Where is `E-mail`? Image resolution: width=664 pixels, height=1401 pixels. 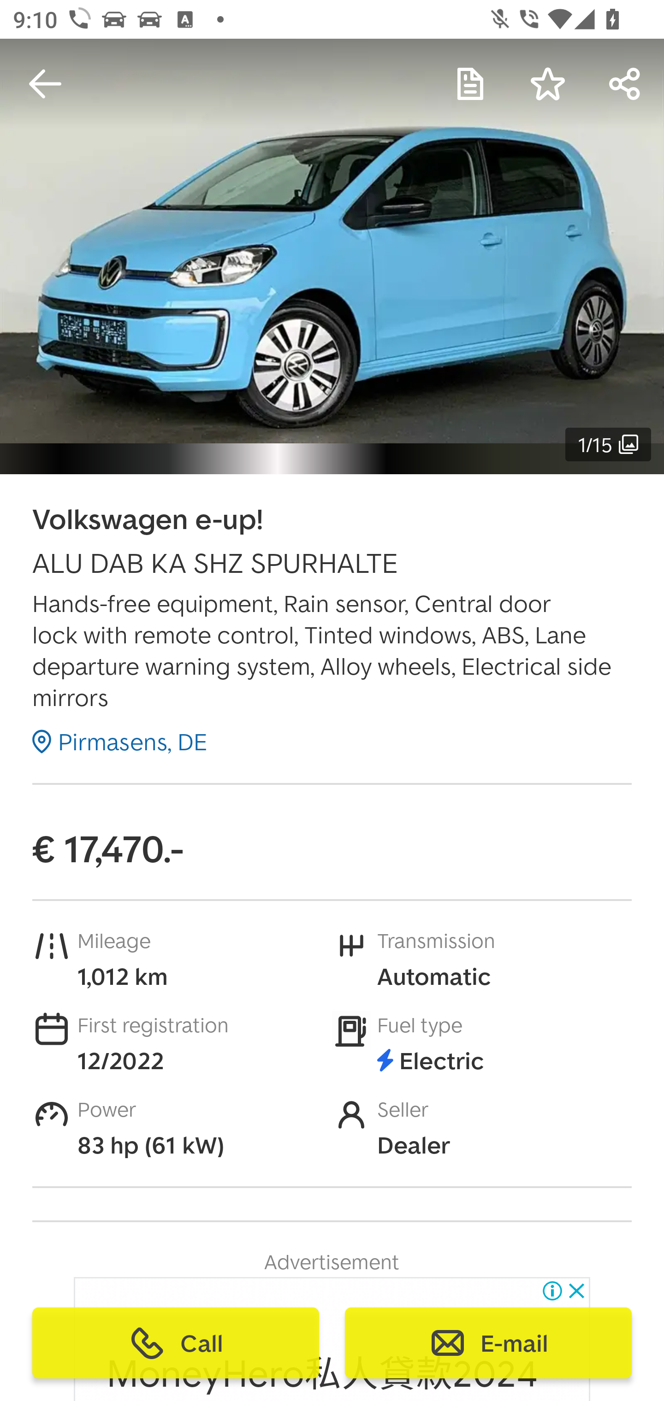 E-mail is located at coordinates (488, 1343).